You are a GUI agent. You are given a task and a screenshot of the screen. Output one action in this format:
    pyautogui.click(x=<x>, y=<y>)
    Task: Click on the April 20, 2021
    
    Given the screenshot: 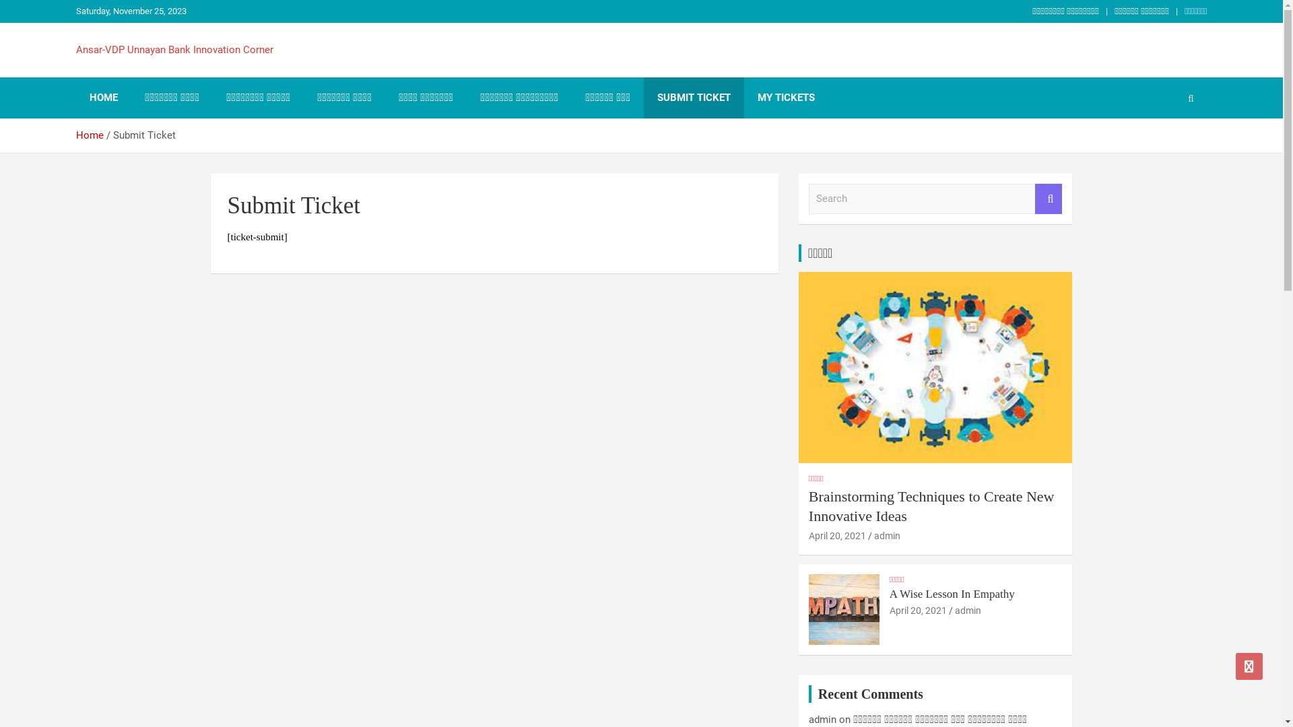 What is the action you would take?
    pyautogui.click(x=919, y=611)
    